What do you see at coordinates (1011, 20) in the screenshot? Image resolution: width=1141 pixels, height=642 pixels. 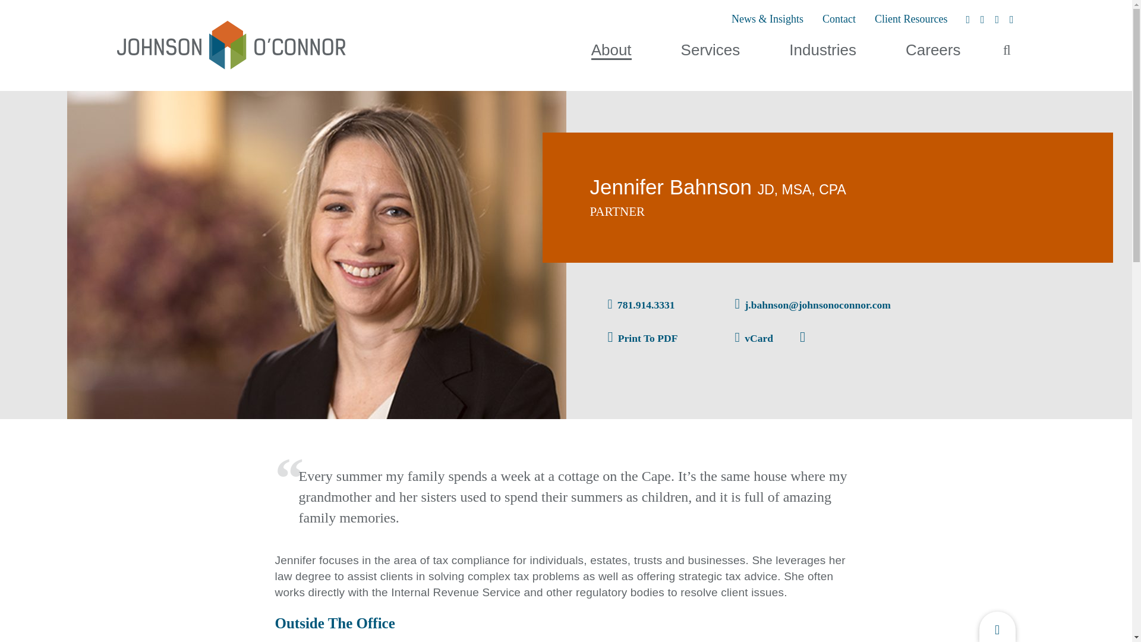 I see `Instagram` at bounding box center [1011, 20].